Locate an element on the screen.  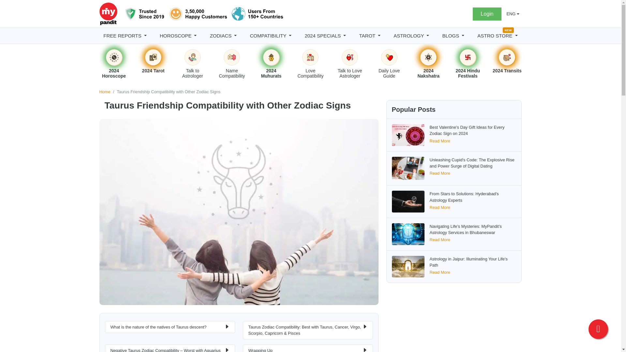
Talk to Love Astrologer is located at coordinates (350, 57).